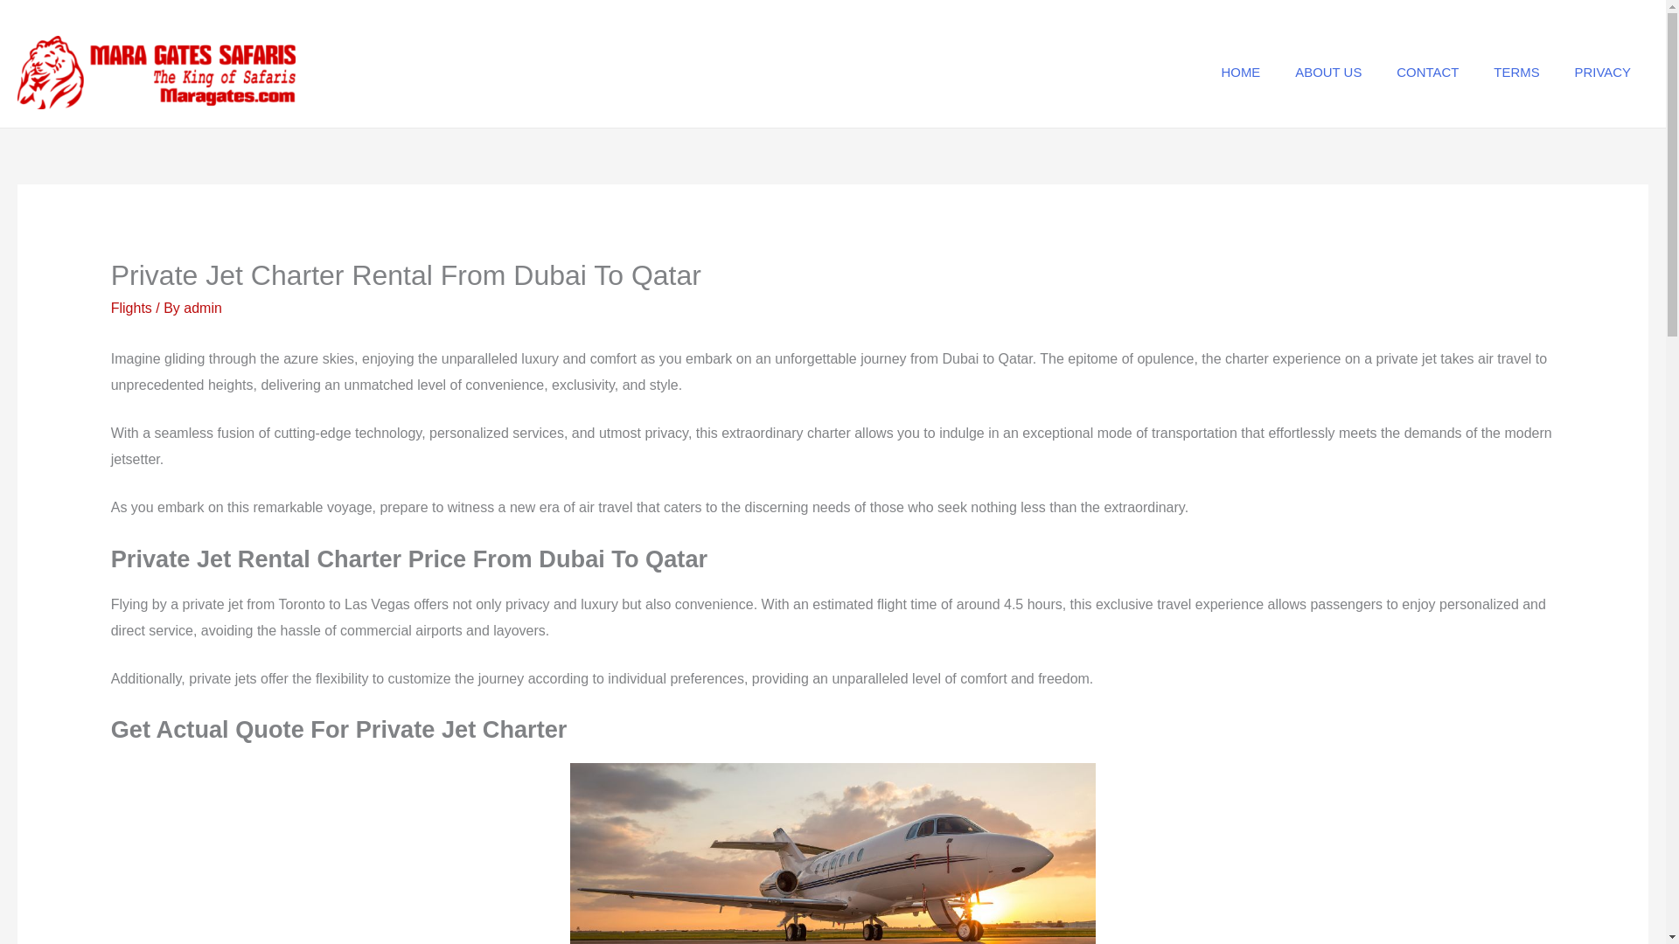 This screenshot has height=944, width=1679. Describe the element at coordinates (1515, 72) in the screenshot. I see `About Us` at that location.